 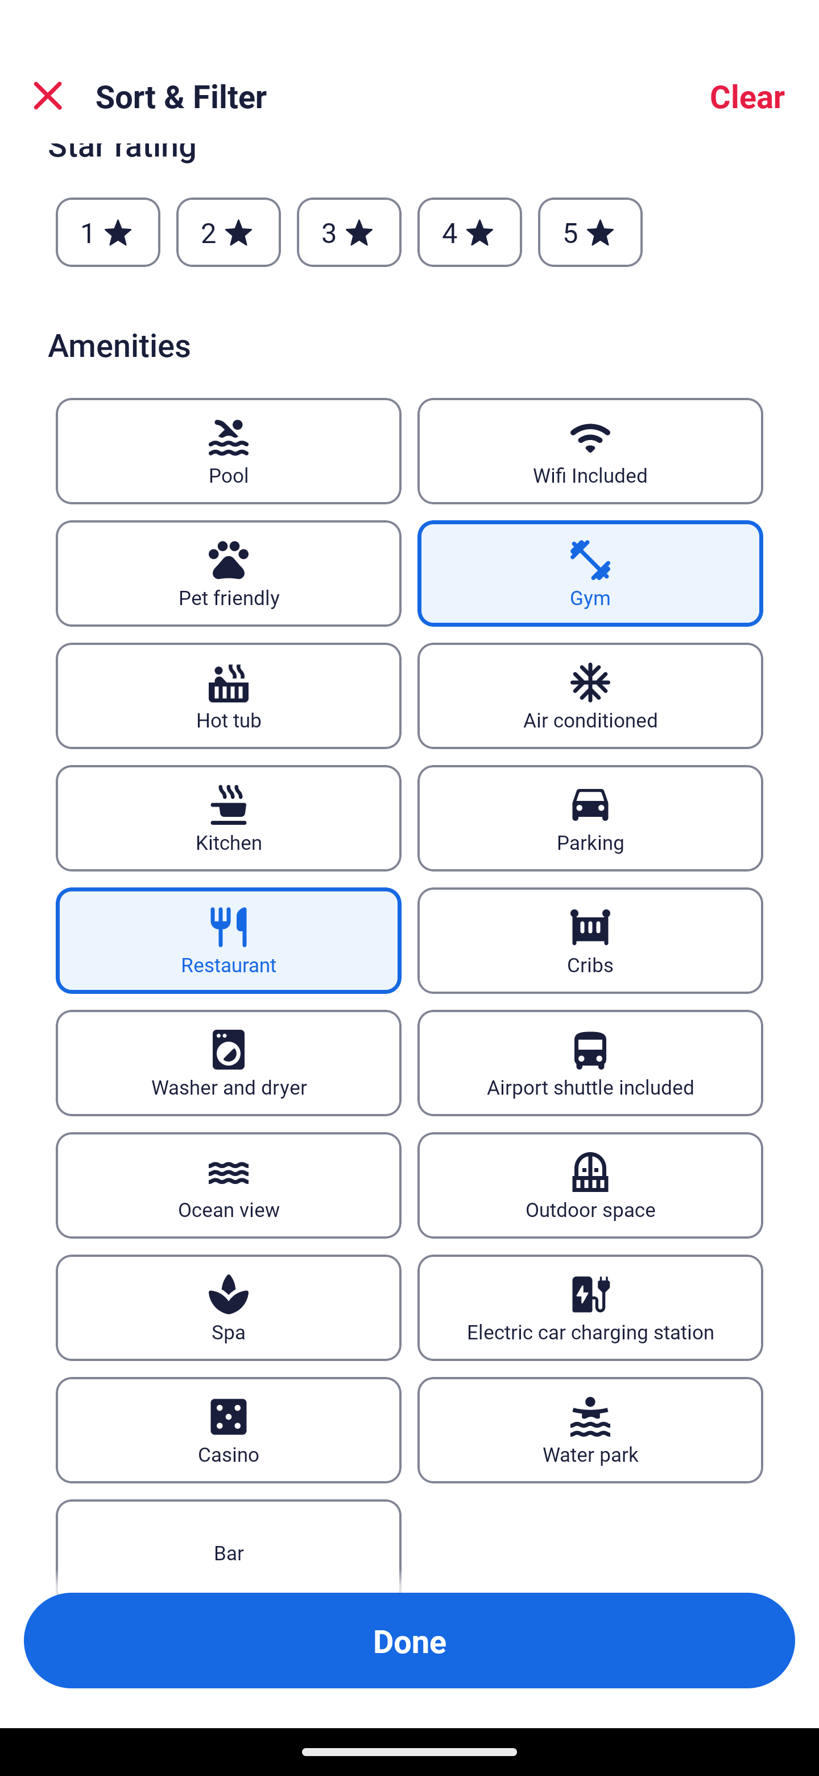 What do you see at coordinates (228, 451) in the screenshot?
I see `Pool` at bounding box center [228, 451].